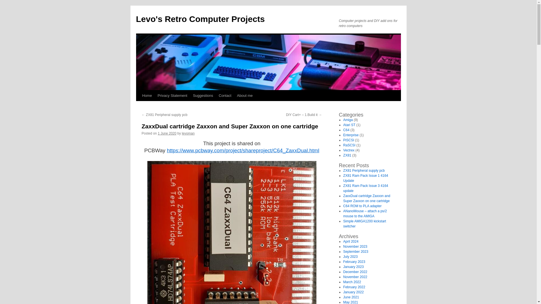 Image resolution: width=541 pixels, height=304 pixels. Describe the element at coordinates (167, 133) in the screenshot. I see `19:46` at that location.